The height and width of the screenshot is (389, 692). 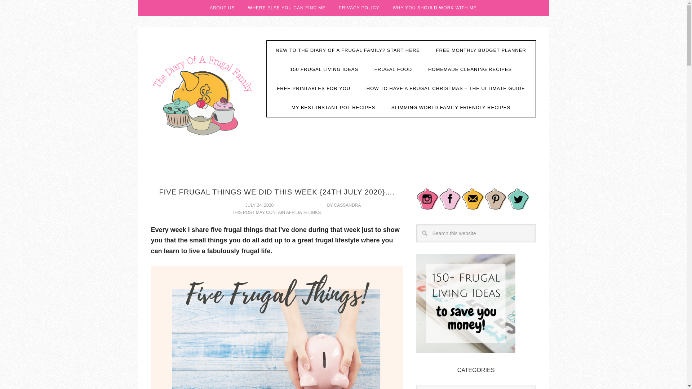 What do you see at coordinates (435, 8) in the screenshot?
I see `WHY YOU SHOULD WORK WITH ME` at bounding box center [435, 8].